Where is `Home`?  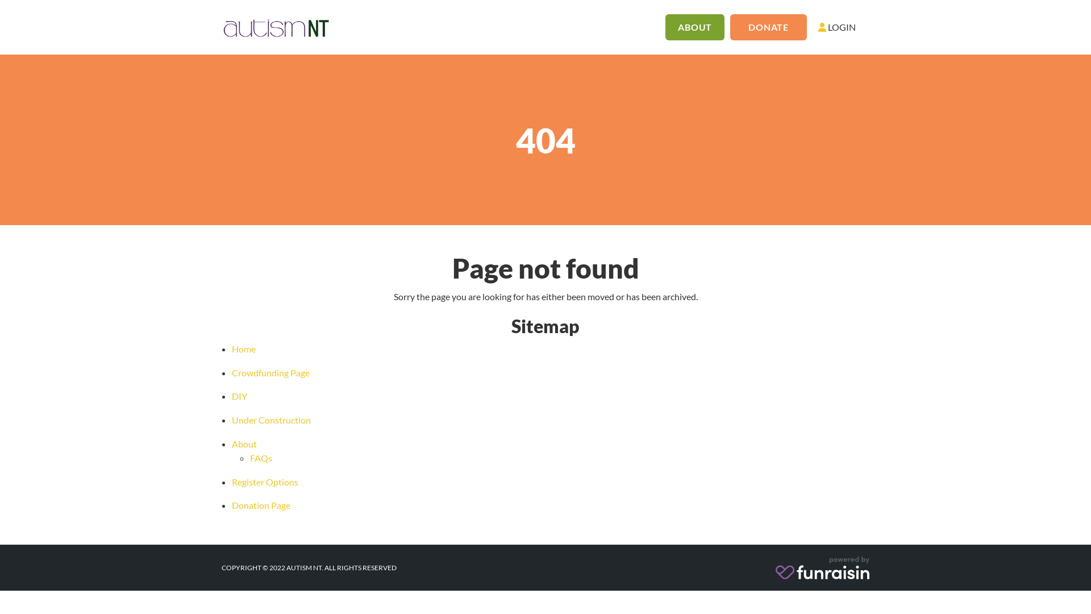
Home is located at coordinates (244, 349).